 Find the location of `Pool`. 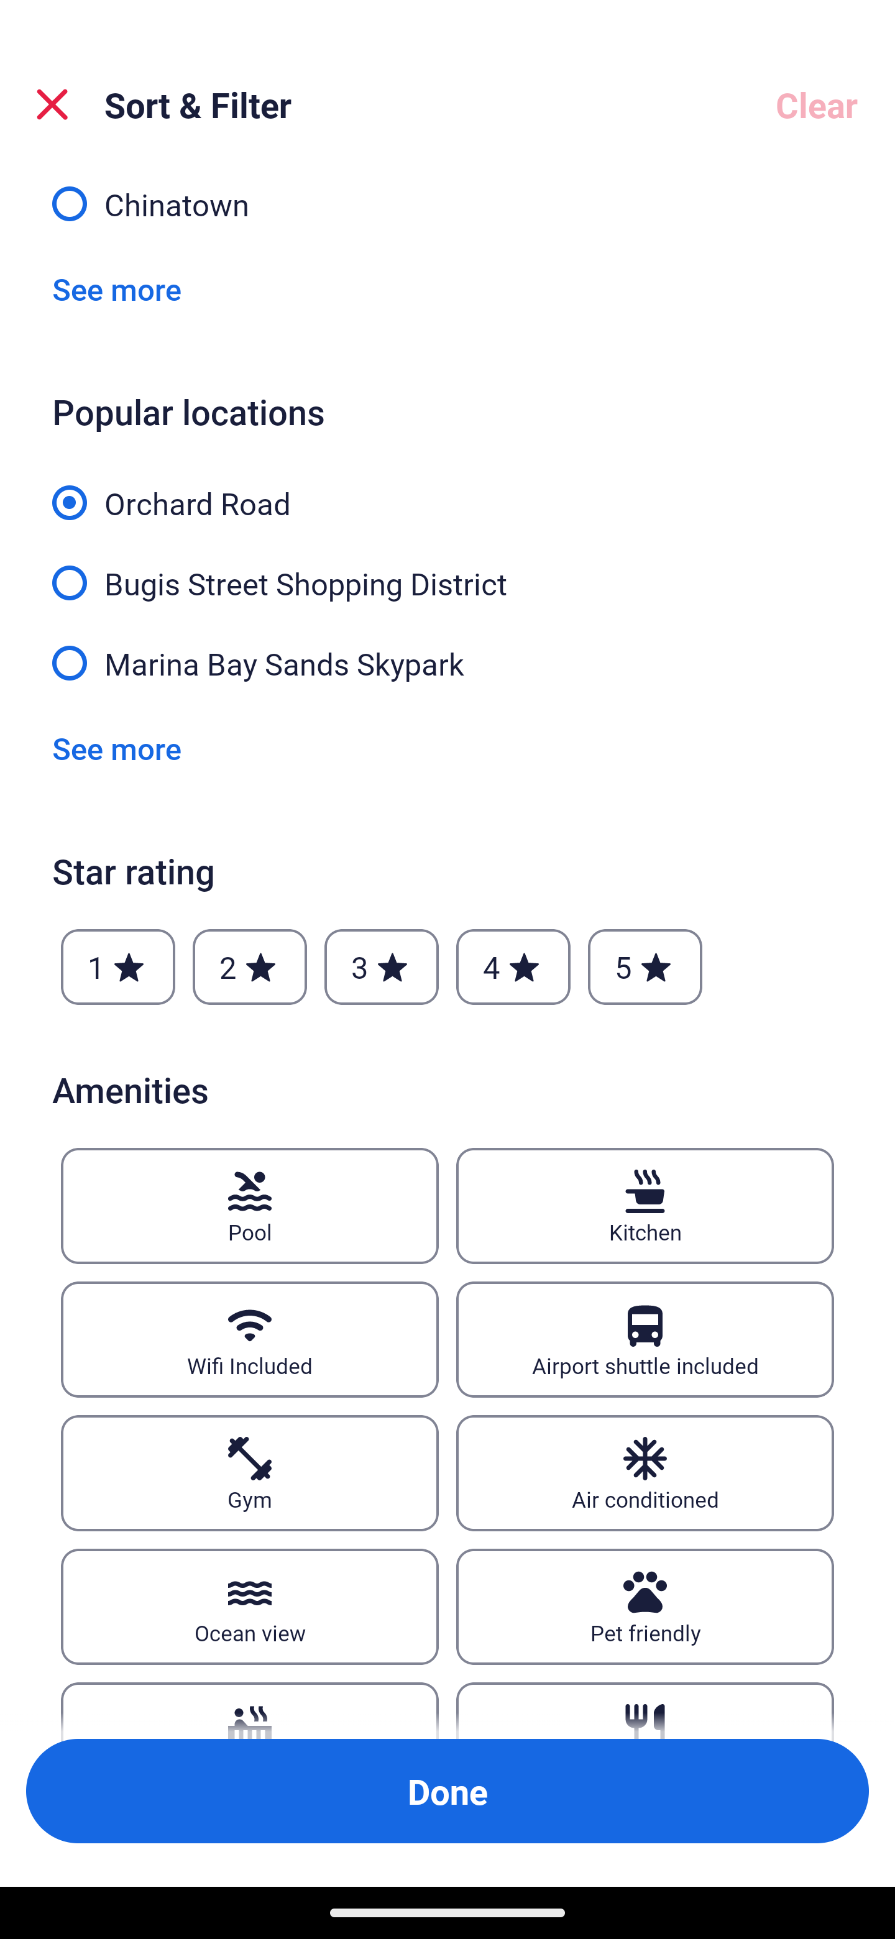

Pool is located at coordinates (249, 1206).